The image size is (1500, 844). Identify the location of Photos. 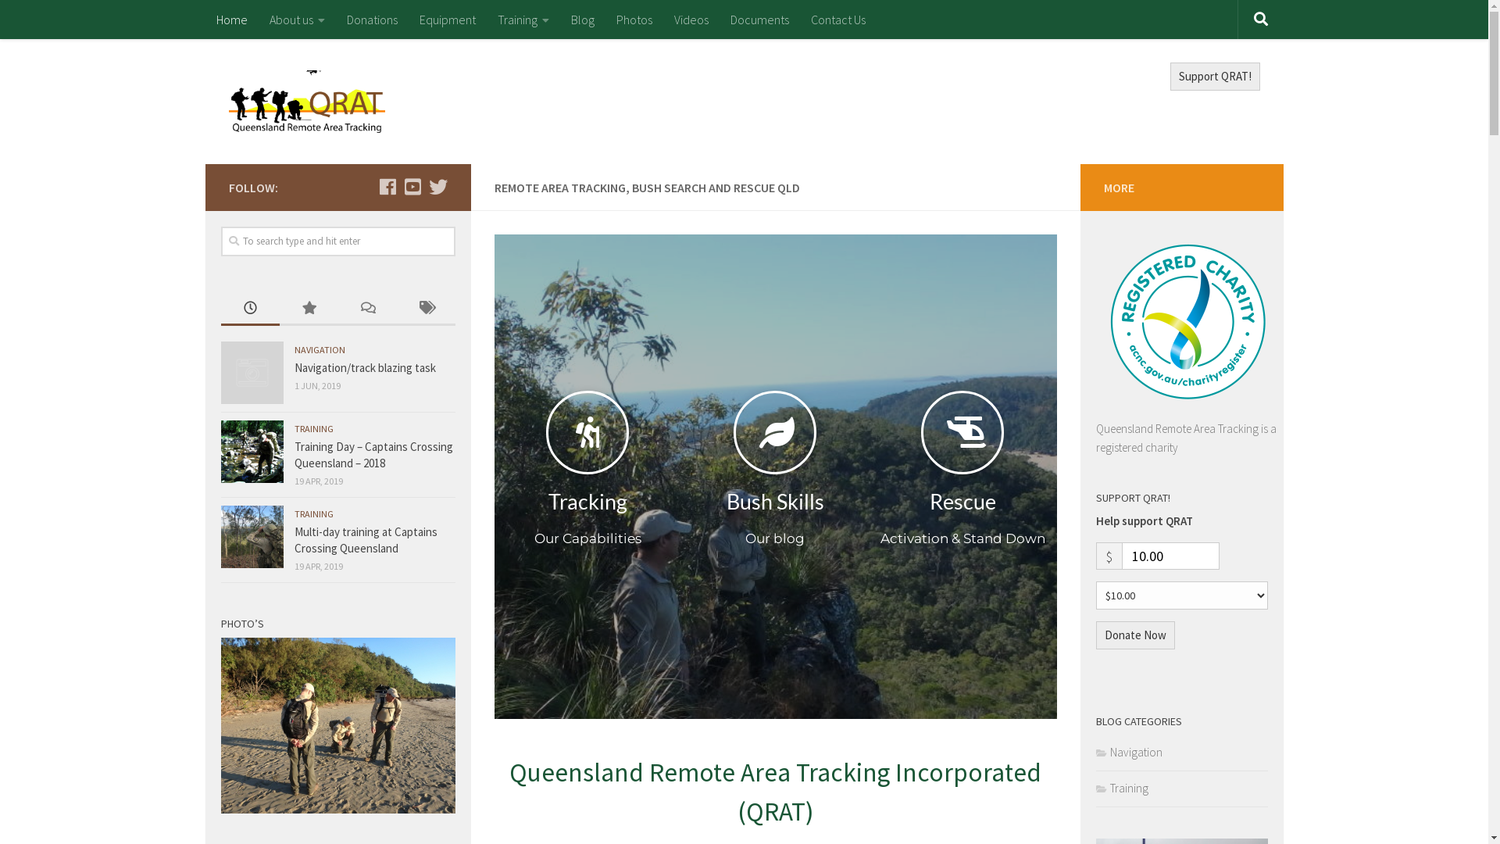
(634, 20).